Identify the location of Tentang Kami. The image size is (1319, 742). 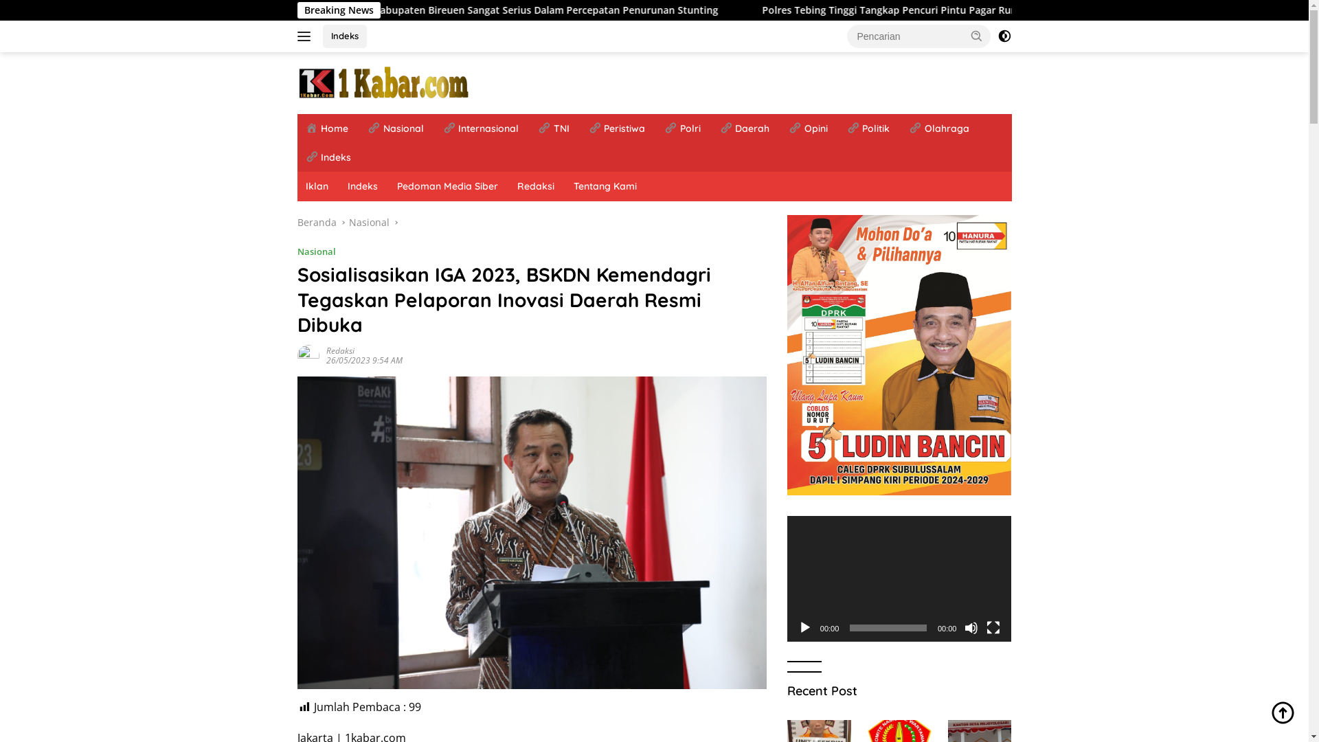
(605, 186).